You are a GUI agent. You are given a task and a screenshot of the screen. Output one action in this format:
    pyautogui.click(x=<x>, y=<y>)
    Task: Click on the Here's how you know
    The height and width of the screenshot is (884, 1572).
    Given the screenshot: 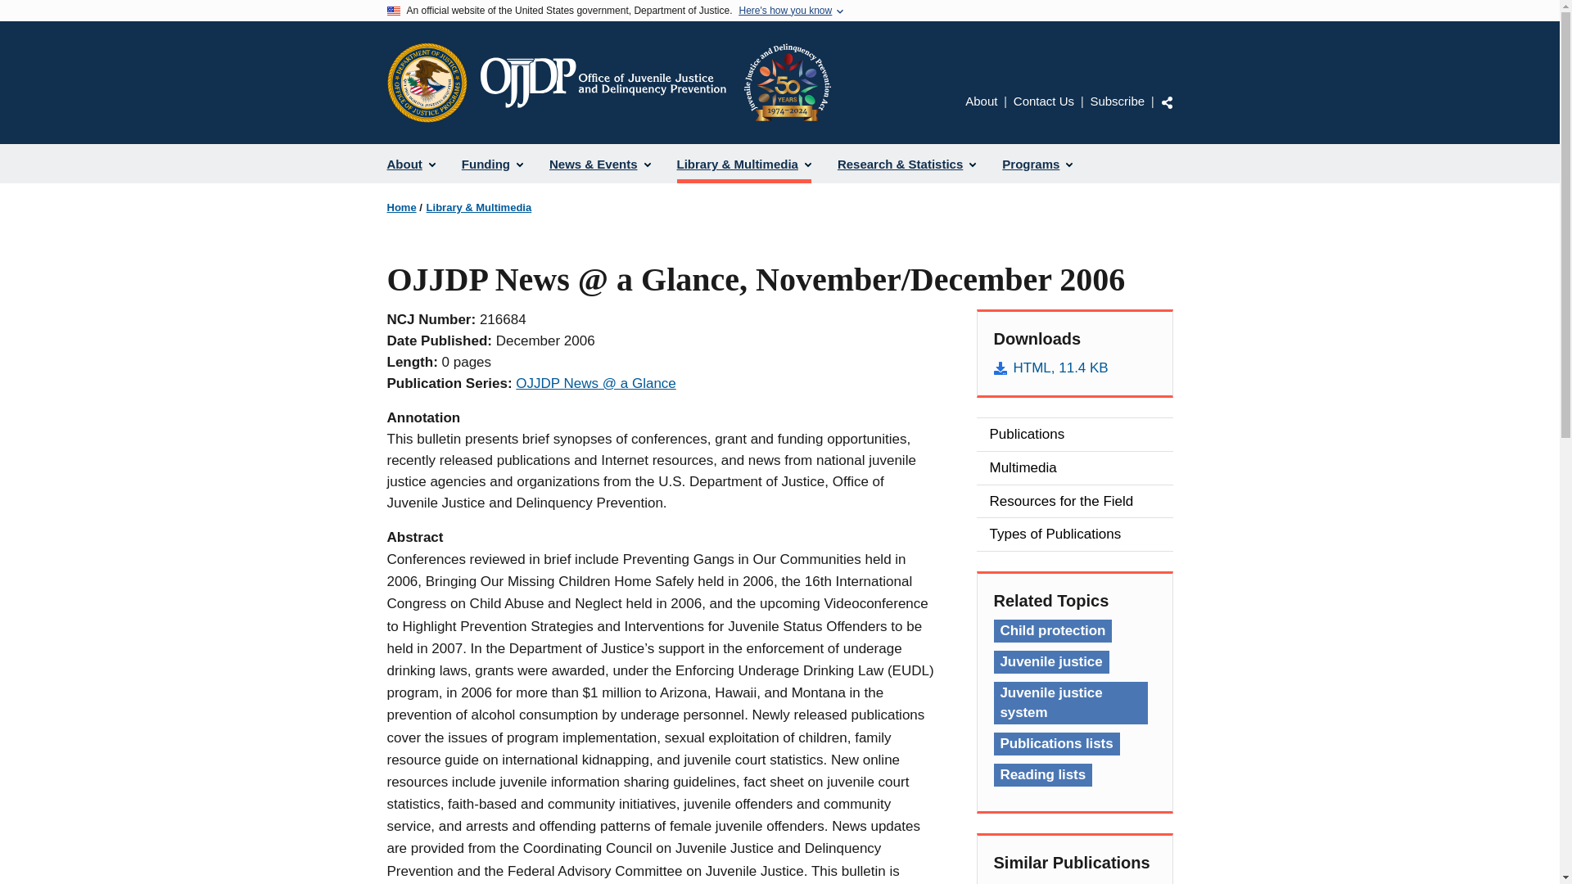 What is the action you would take?
    pyautogui.click(x=784, y=11)
    